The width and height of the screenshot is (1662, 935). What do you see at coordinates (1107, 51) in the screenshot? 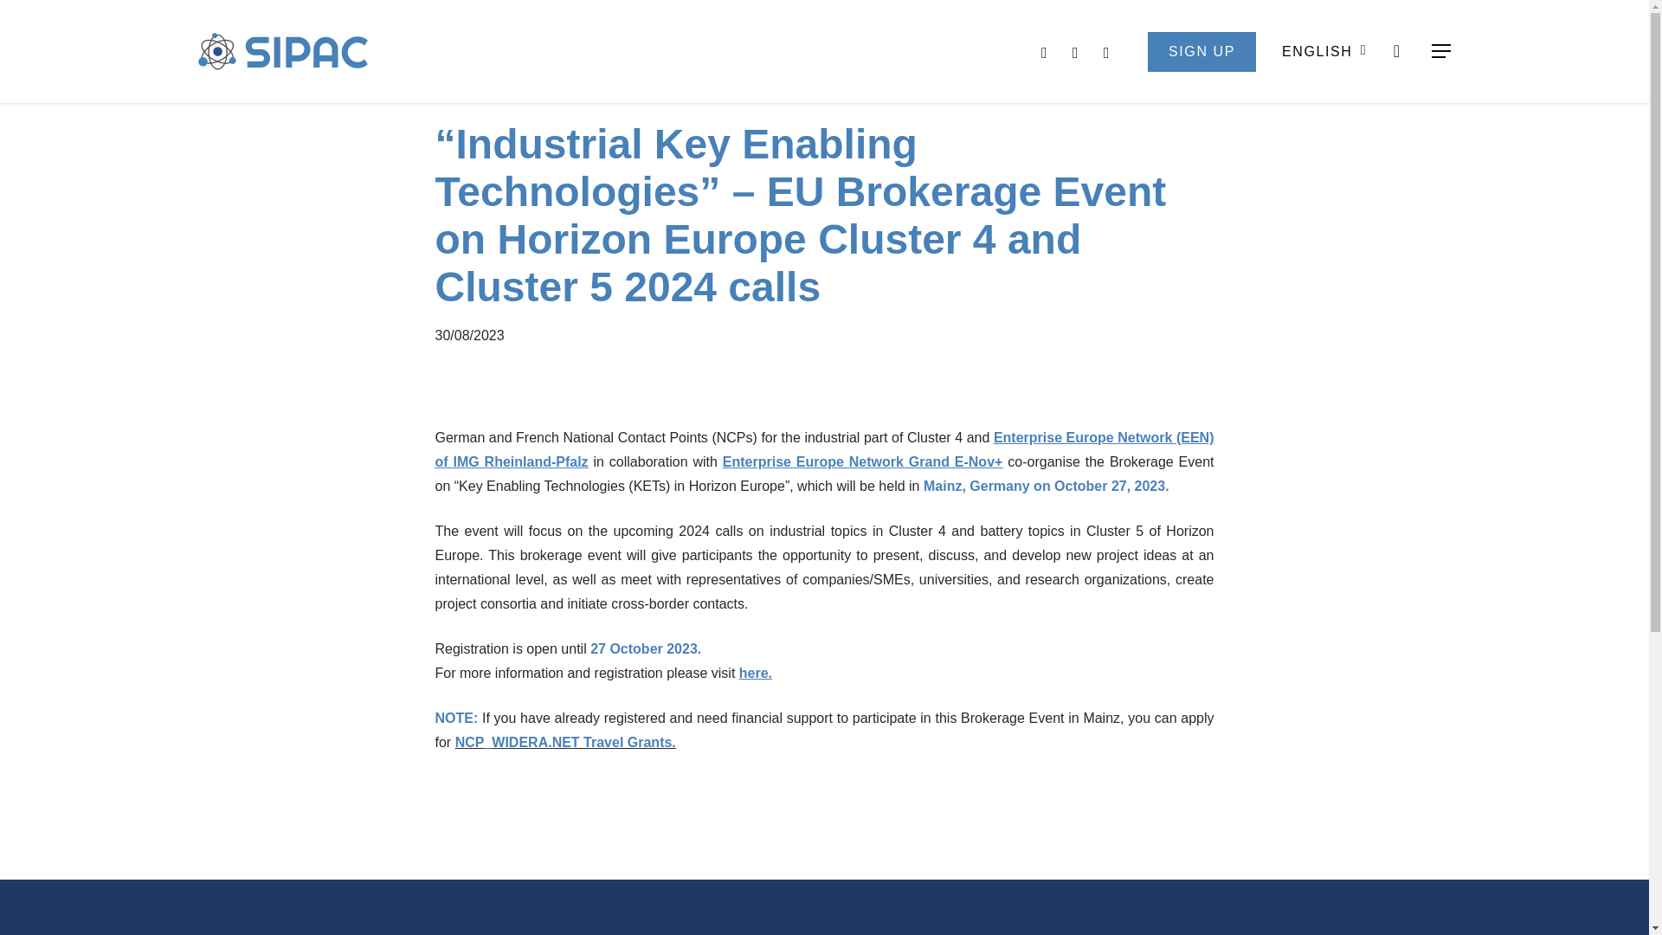
I see `LINKEDIN` at bounding box center [1107, 51].